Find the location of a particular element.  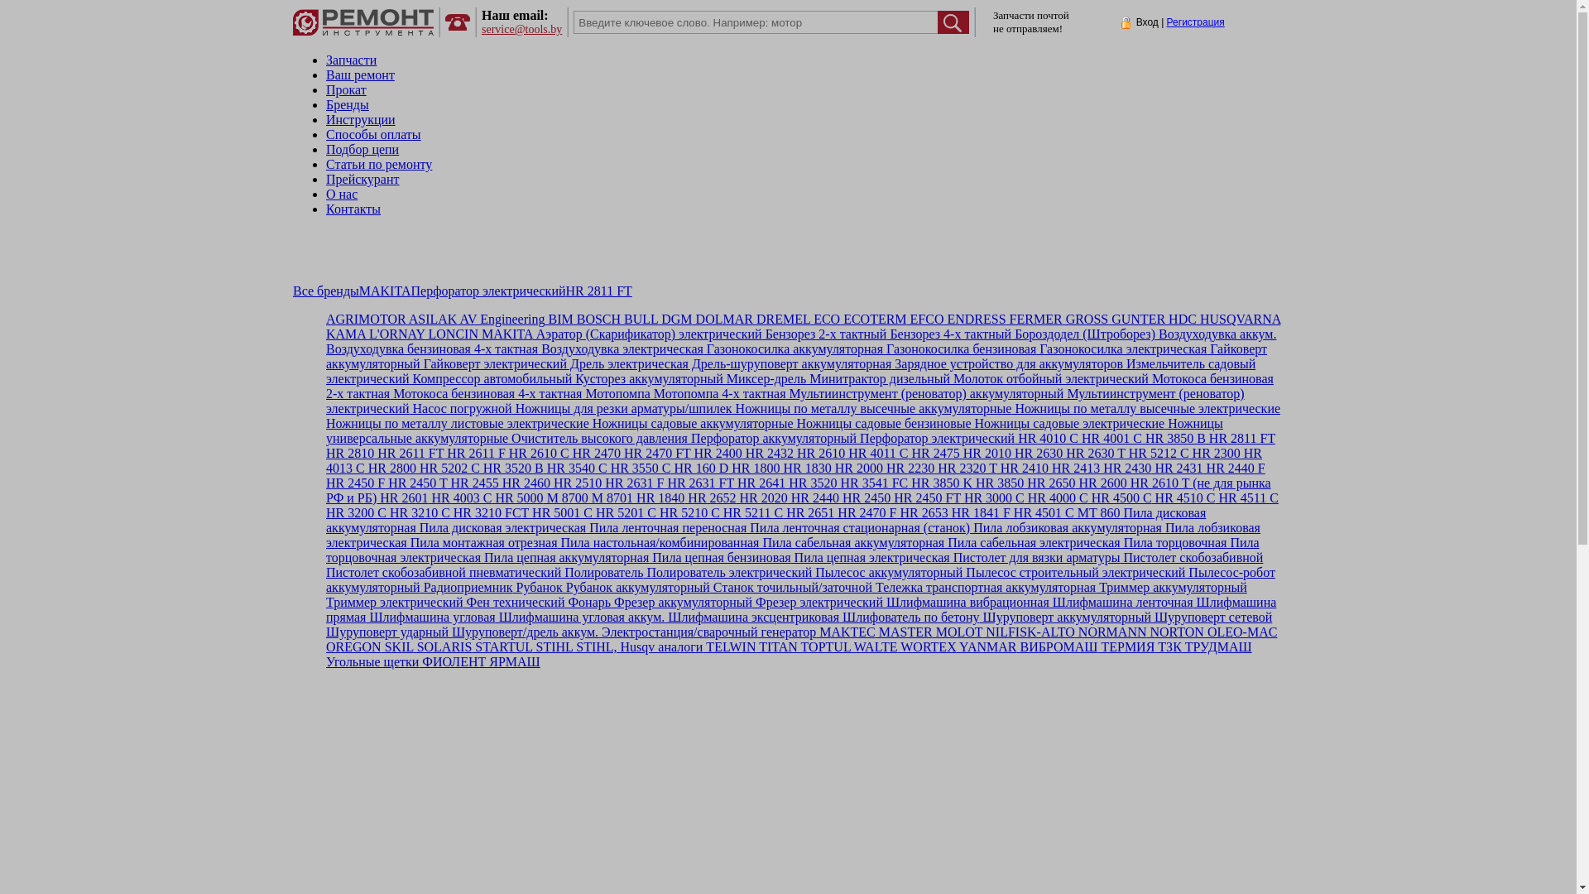

HR 2320 T is located at coordinates (965, 469).